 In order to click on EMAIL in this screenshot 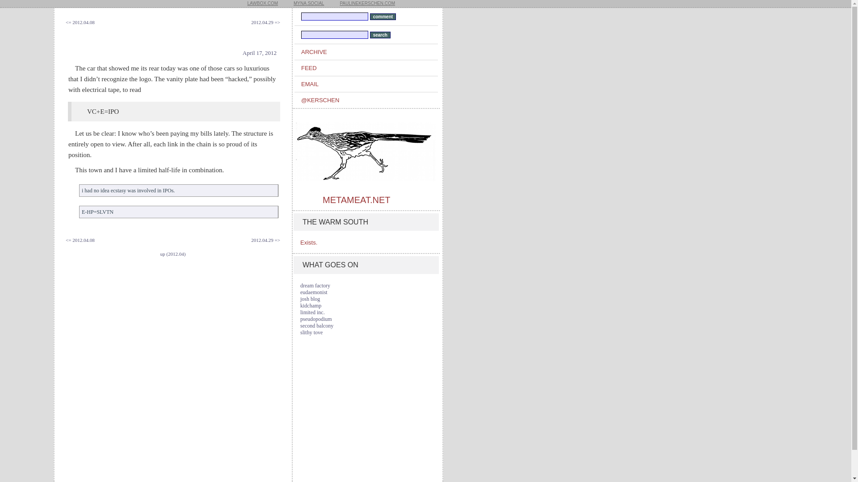, I will do `click(369, 84)`.